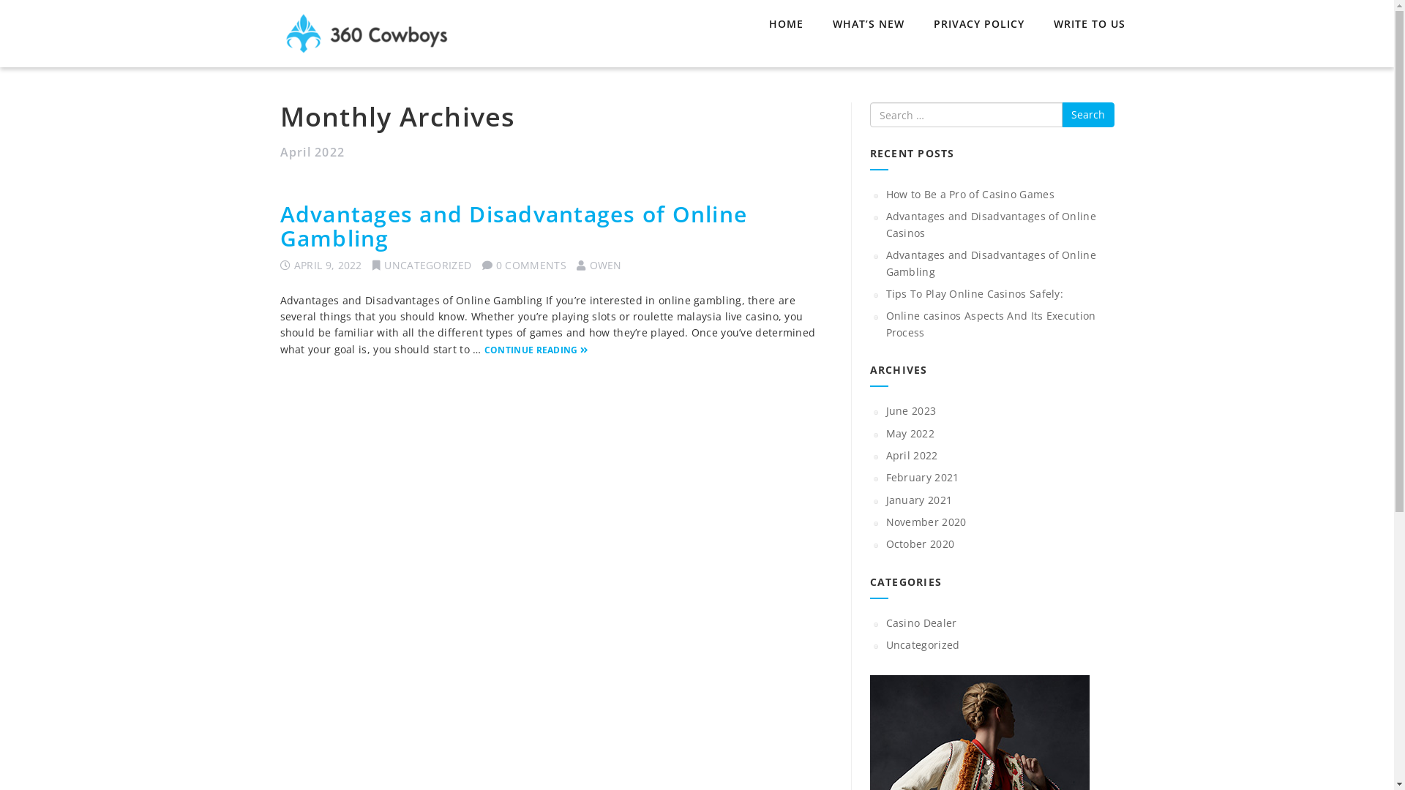 The width and height of the screenshot is (1405, 790). What do you see at coordinates (926, 522) in the screenshot?
I see `November 2020` at bounding box center [926, 522].